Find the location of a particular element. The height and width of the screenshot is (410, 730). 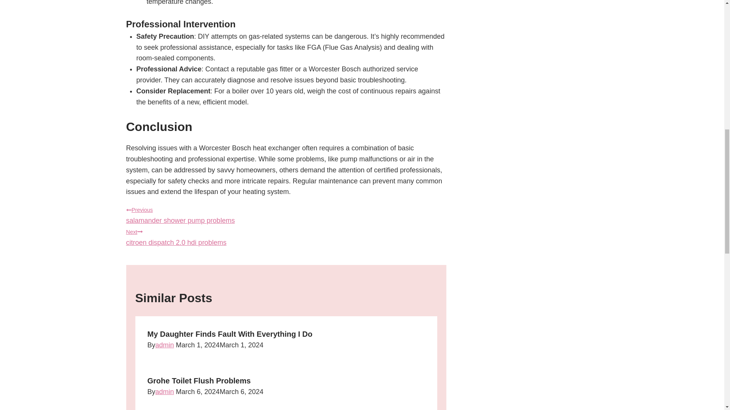

admin is located at coordinates (165, 392).